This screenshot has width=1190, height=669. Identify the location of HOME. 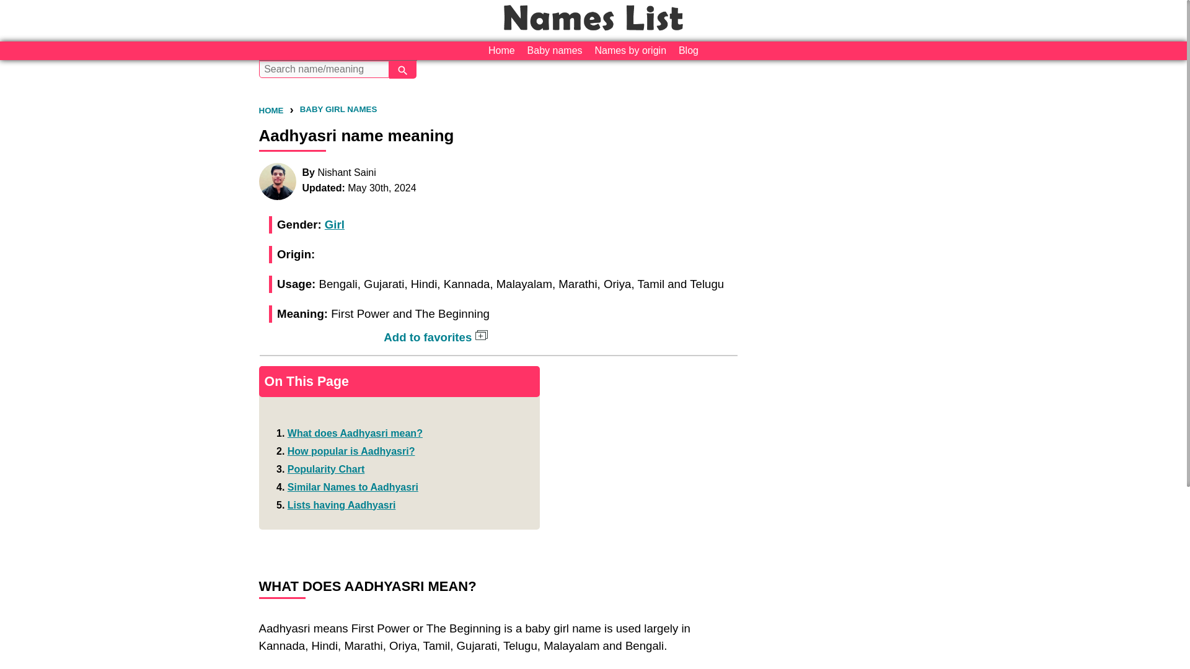
(271, 110).